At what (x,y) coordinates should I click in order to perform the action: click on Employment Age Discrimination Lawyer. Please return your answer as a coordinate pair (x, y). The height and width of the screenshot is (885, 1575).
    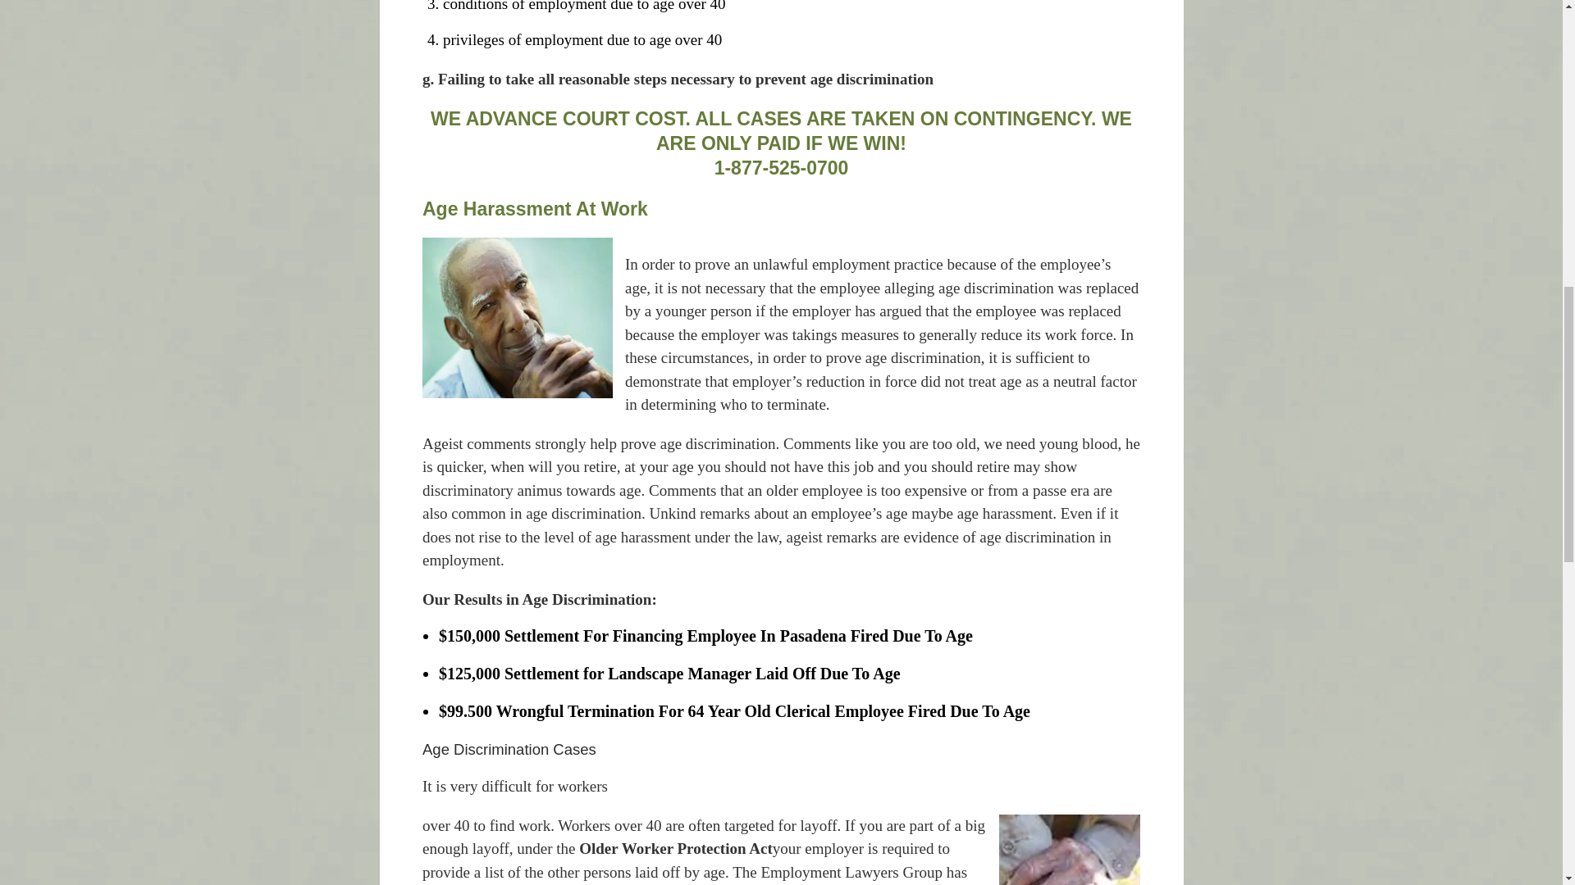
    Looking at the image, I should click on (517, 318).